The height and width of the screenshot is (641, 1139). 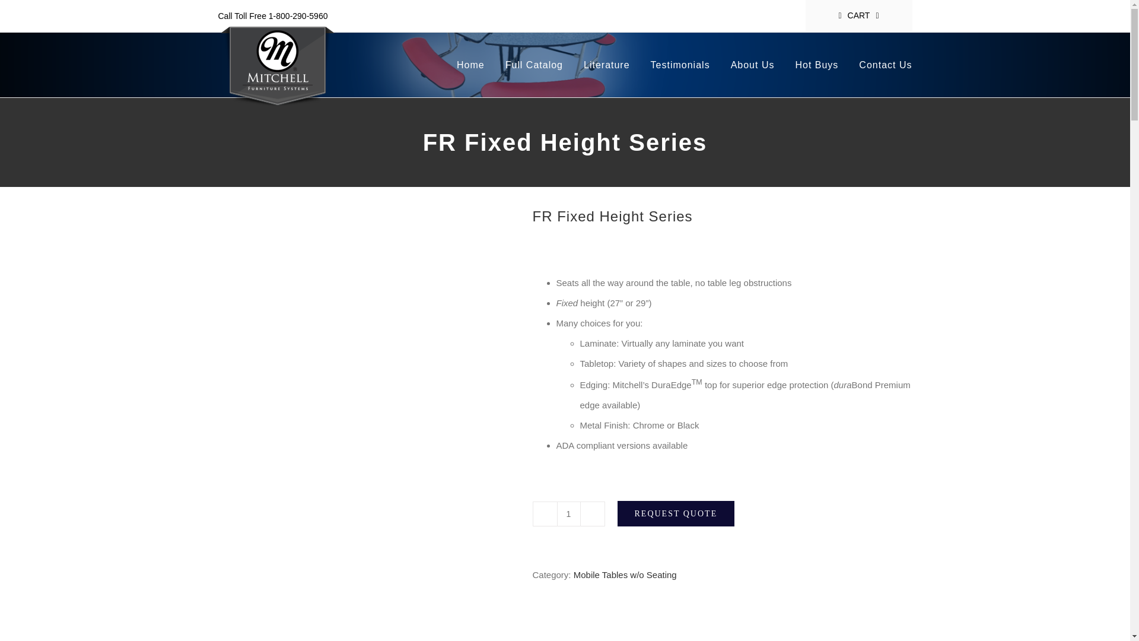 I want to click on REQUEST QUOTE, so click(x=676, y=513).